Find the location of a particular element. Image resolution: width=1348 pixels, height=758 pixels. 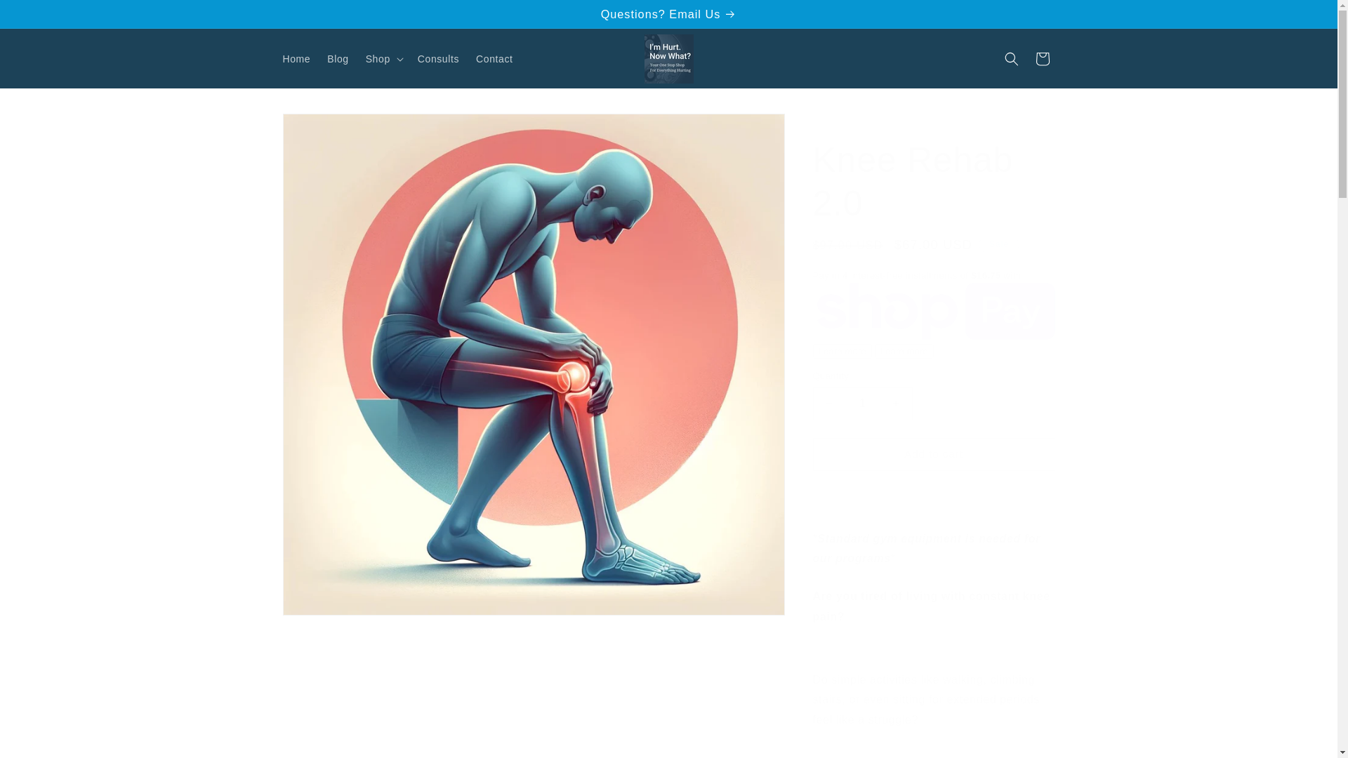

Add to cart is located at coordinates (934, 454).